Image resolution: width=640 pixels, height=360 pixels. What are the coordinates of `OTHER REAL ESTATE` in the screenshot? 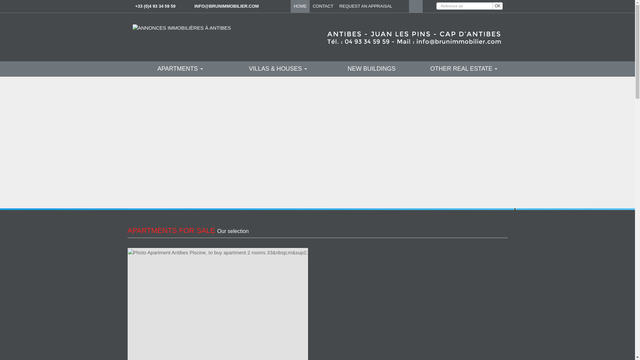 It's located at (464, 69).